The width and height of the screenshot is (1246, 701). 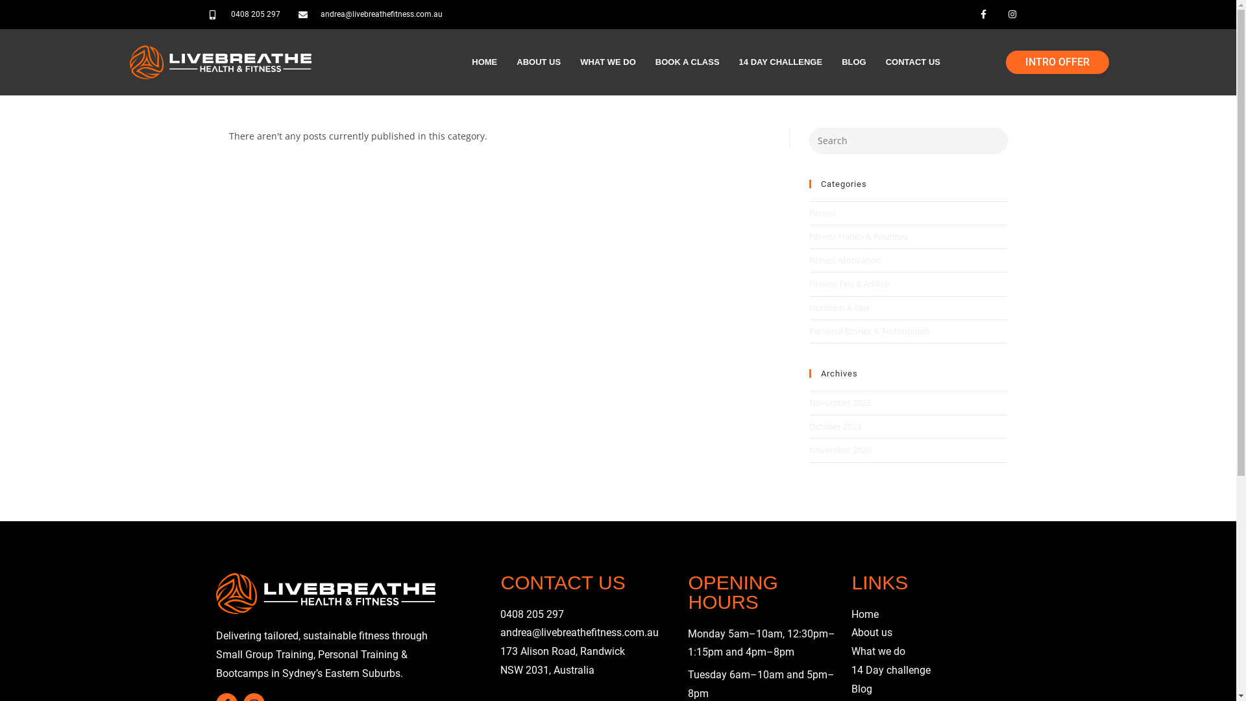 I want to click on Fitness Tips & Advice, so click(x=849, y=284).